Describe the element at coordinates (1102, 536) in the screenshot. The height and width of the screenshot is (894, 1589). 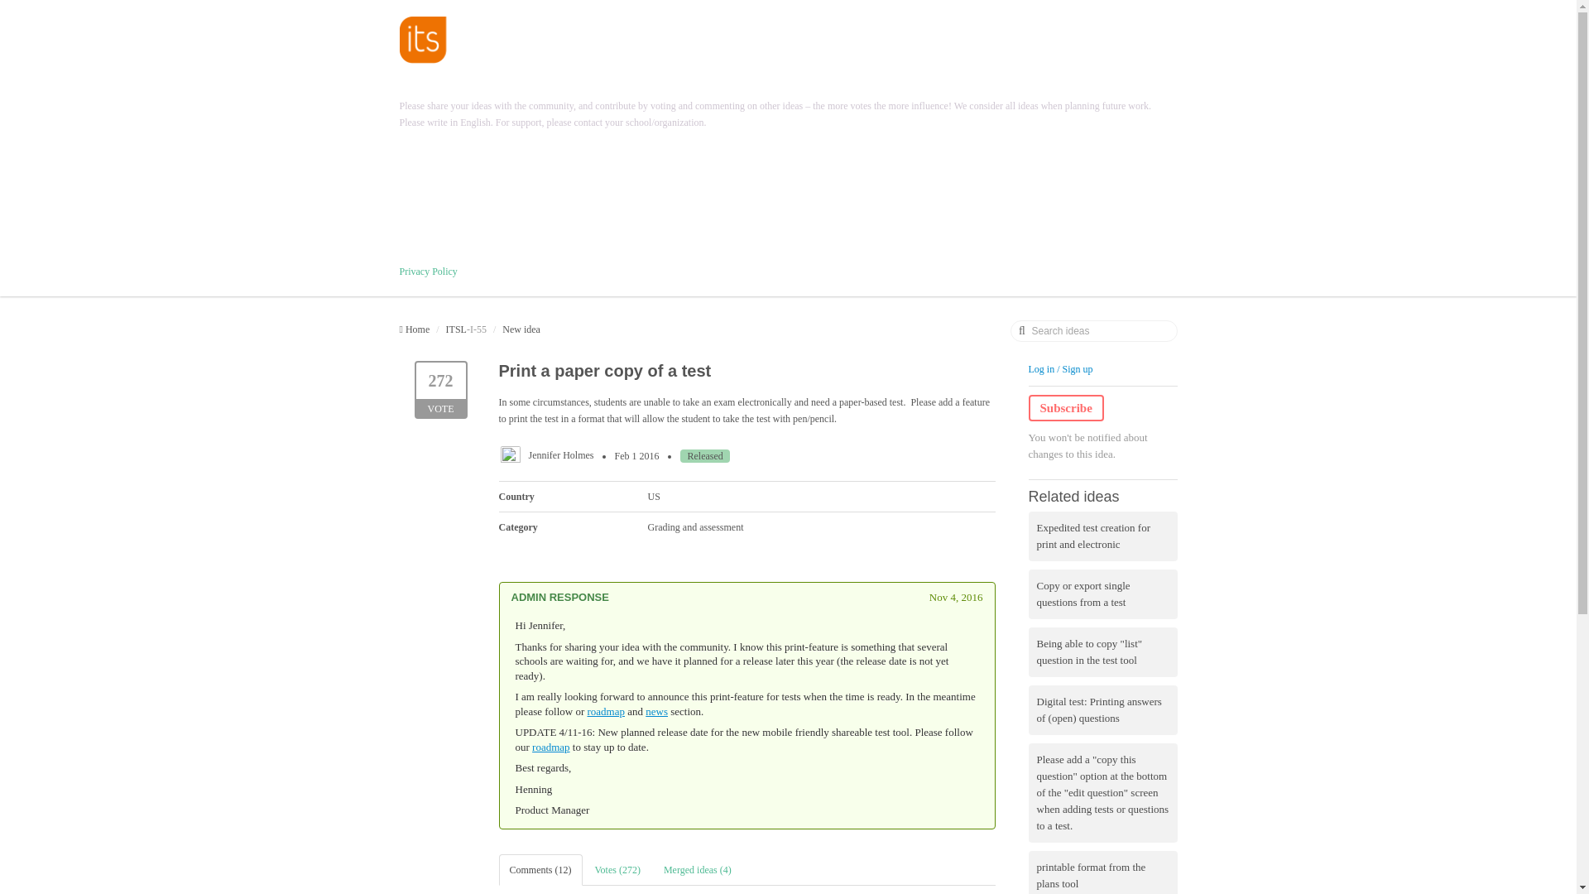
I see `Expedited test creation for print and electronic` at that location.